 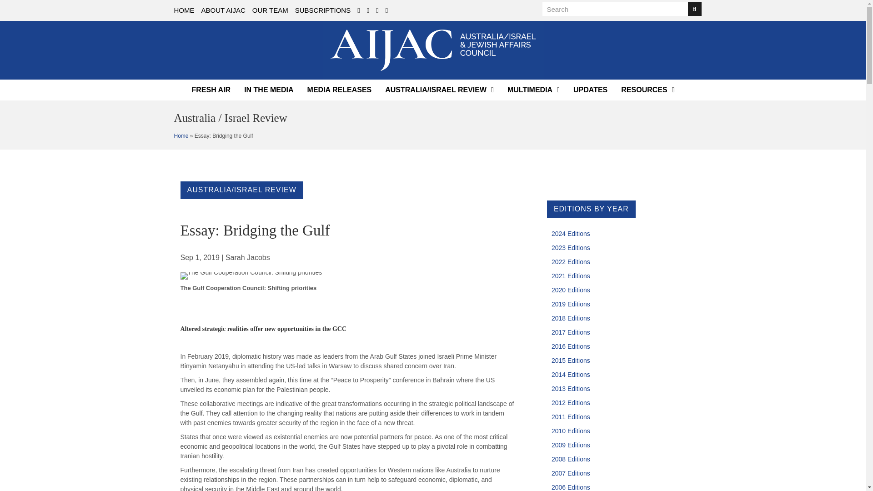 I want to click on SUBSCRIPTIONS, so click(x=323, y=10).